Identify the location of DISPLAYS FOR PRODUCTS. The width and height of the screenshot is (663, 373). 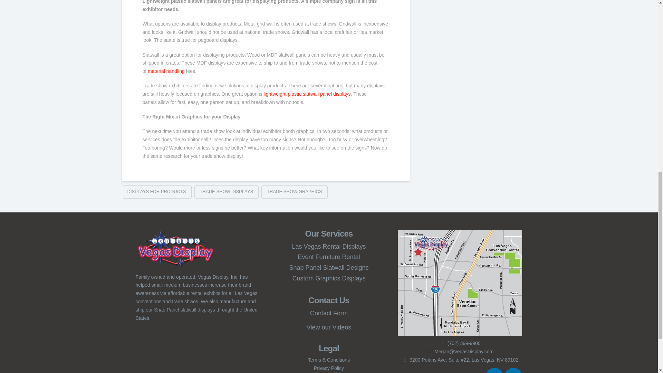
(156, 192).